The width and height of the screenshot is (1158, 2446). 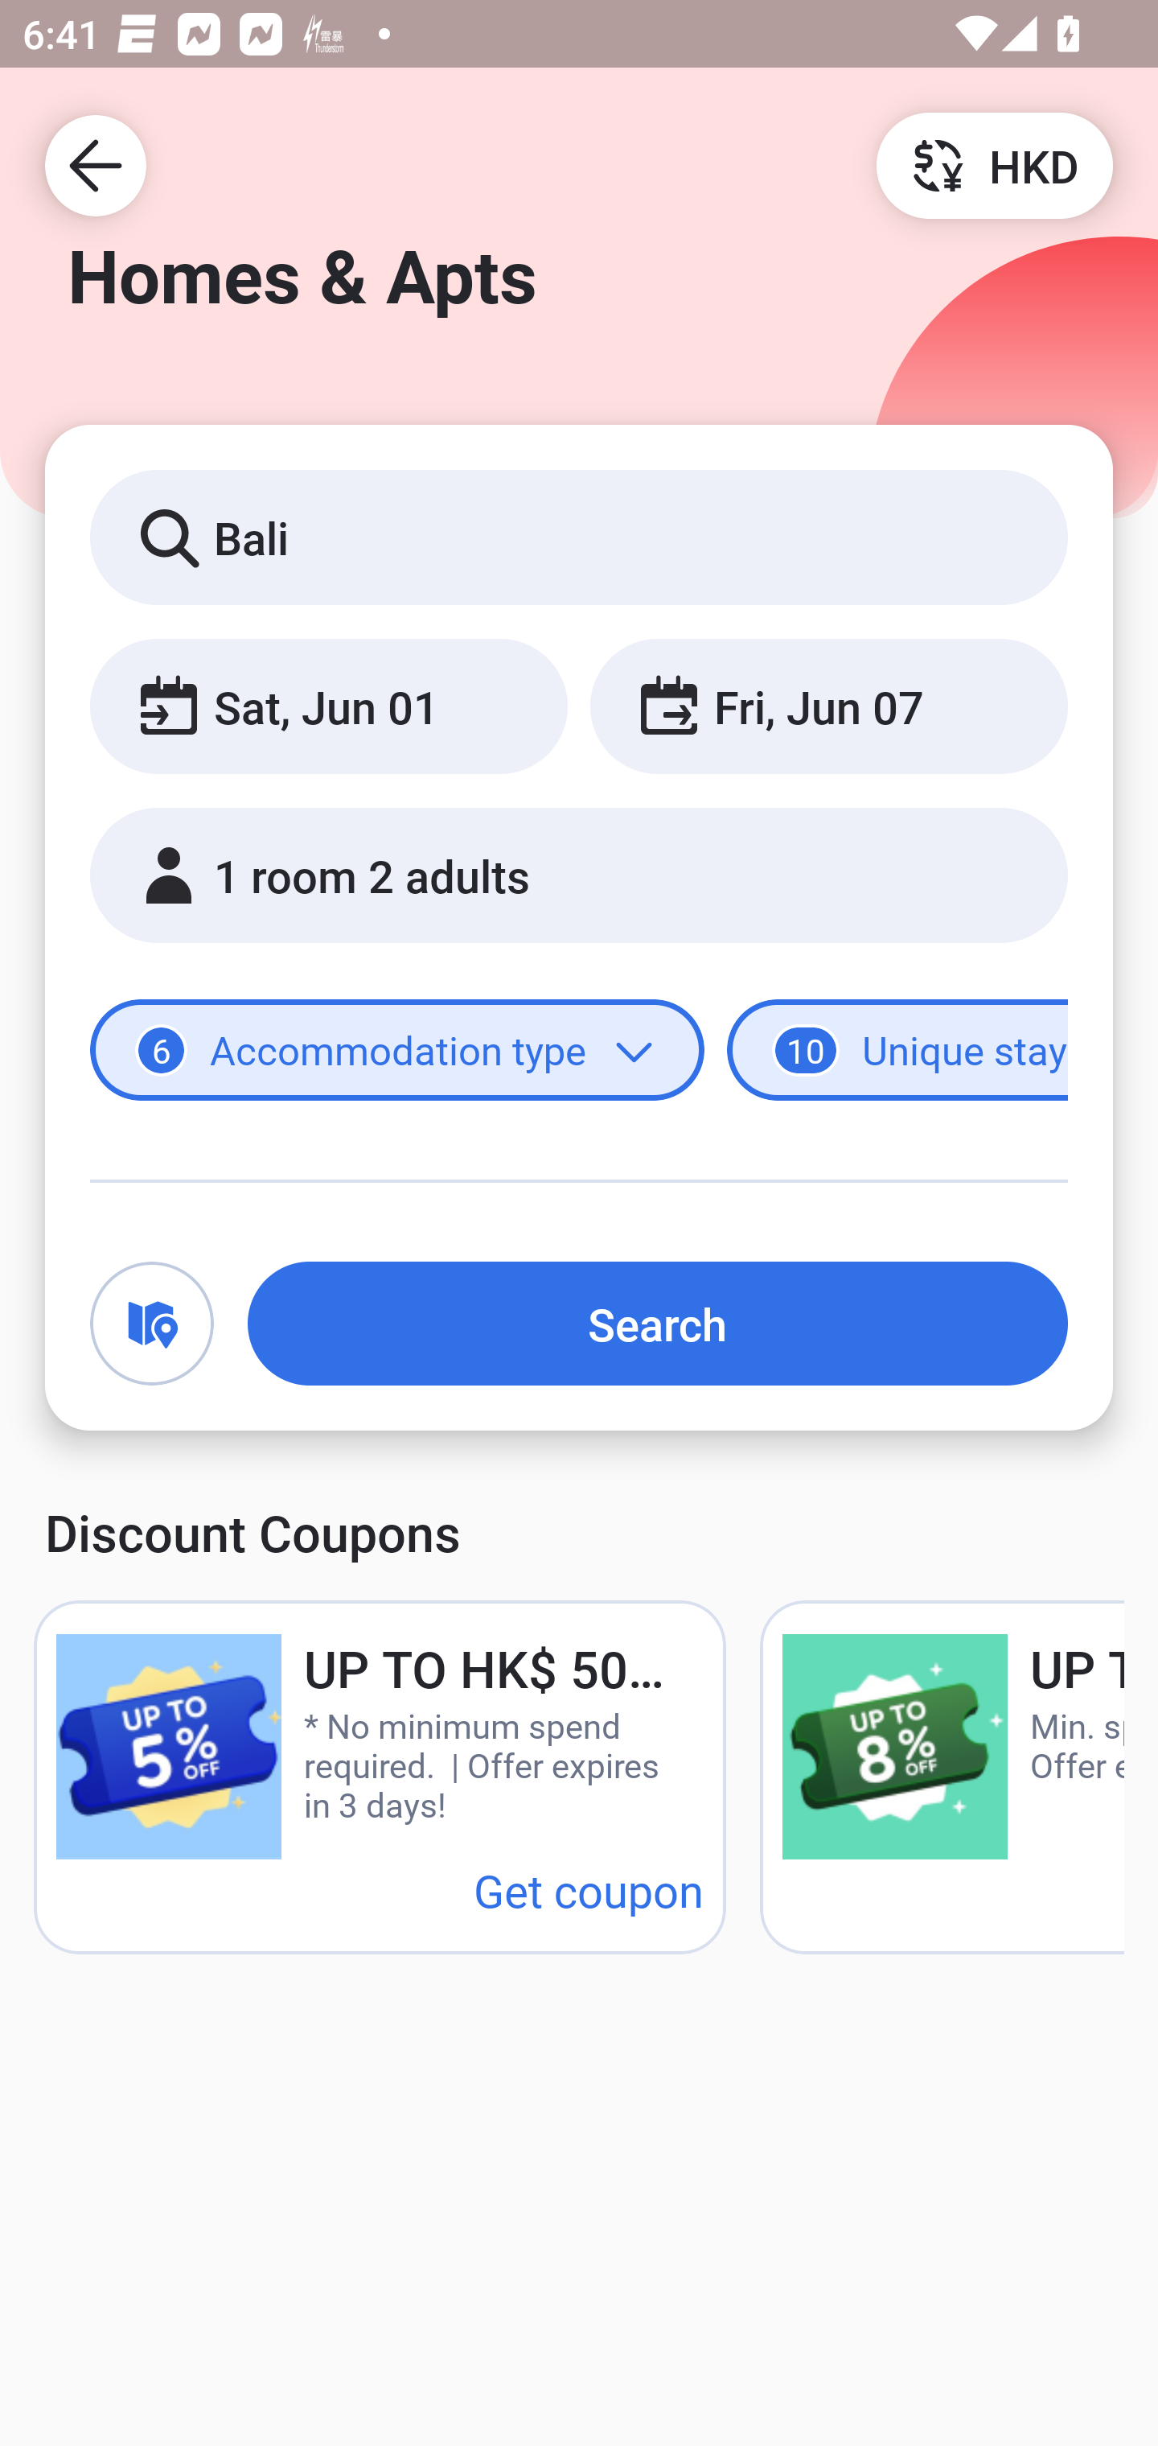 What do you see at coordinates (658, 1323) in the screenshot?
I see `Search` at bounding box center [658, 1323].